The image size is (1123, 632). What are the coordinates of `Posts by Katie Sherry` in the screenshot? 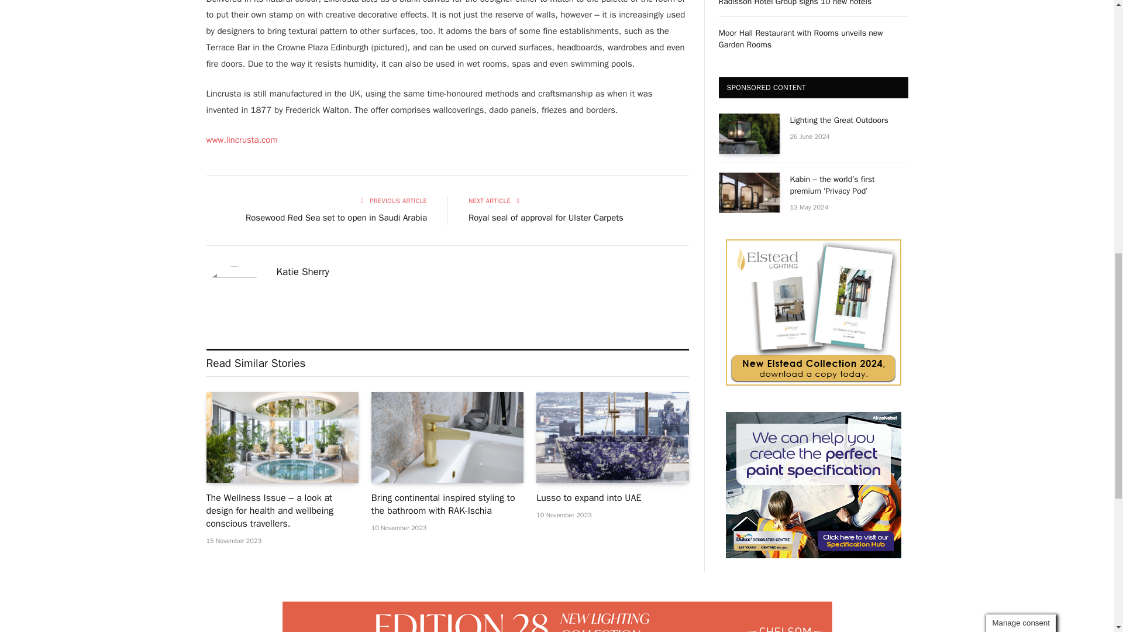 It's located at (302, 272).